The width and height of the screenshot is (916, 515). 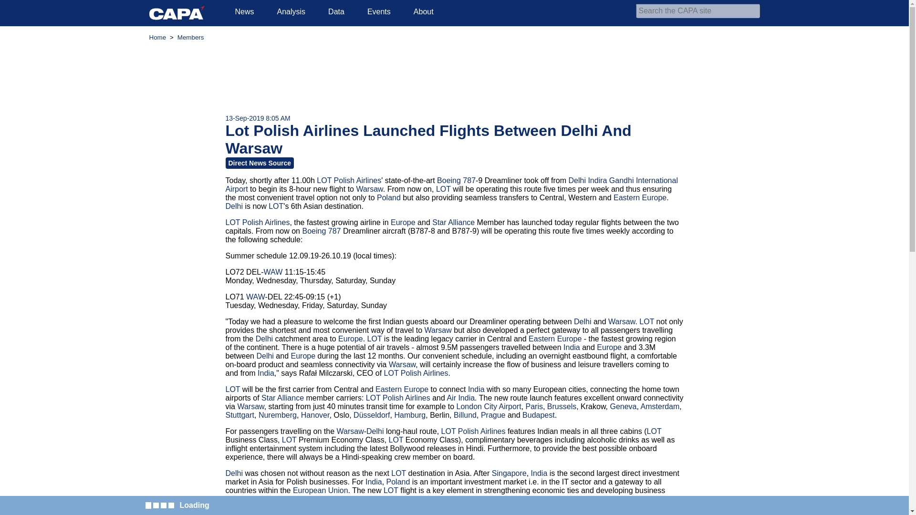 What do you see at coordinates (177, 12) in the screenshot?
I see `CAPA - Centre for Aviation` at bounding box center [177, 12].